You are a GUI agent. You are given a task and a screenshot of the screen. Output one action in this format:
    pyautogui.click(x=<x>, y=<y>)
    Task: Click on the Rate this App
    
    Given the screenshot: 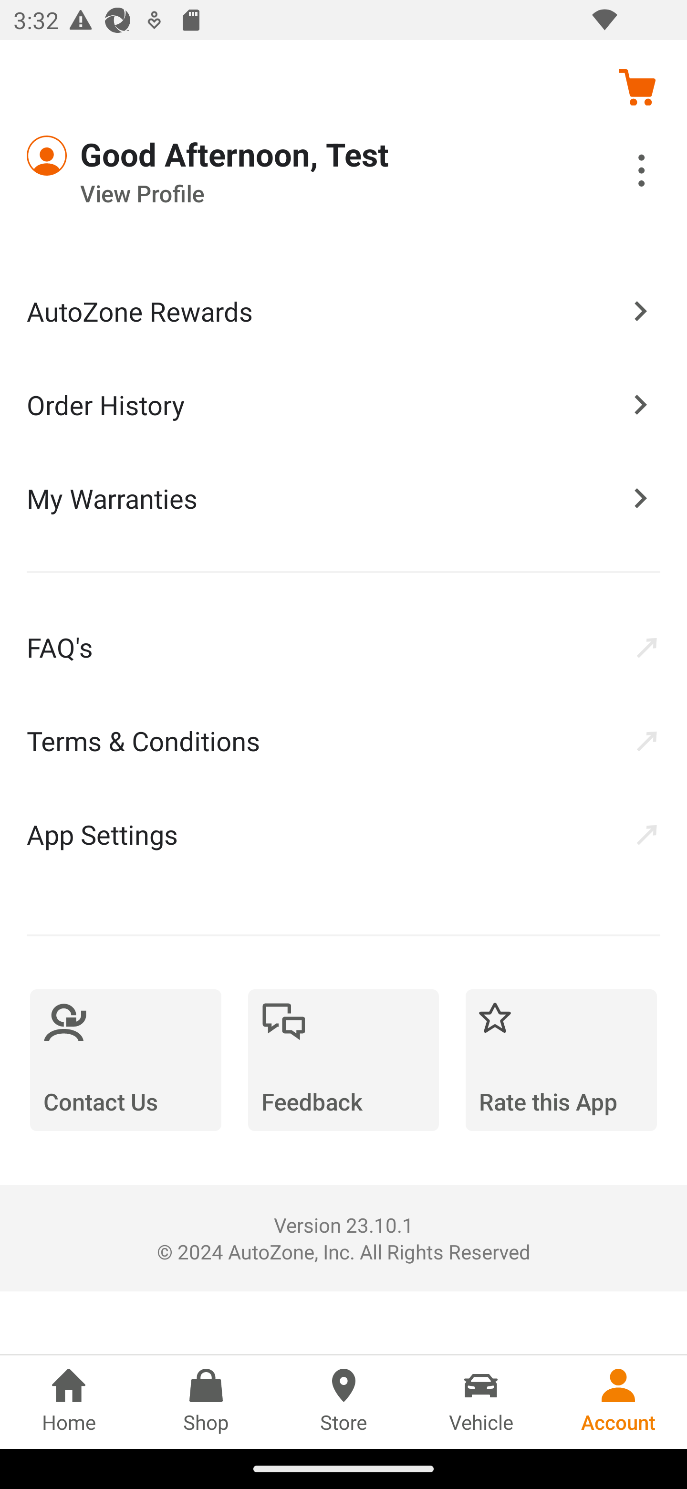 What is the action you would take?
    pyautogui.click(x=561, y=1060)
    